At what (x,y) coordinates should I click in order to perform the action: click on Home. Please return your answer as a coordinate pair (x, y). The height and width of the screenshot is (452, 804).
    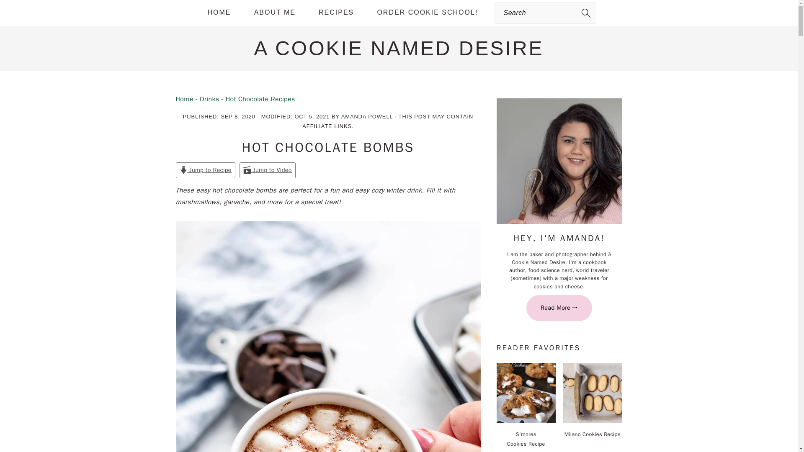
    Looking at the image, I should click on (185, 99).